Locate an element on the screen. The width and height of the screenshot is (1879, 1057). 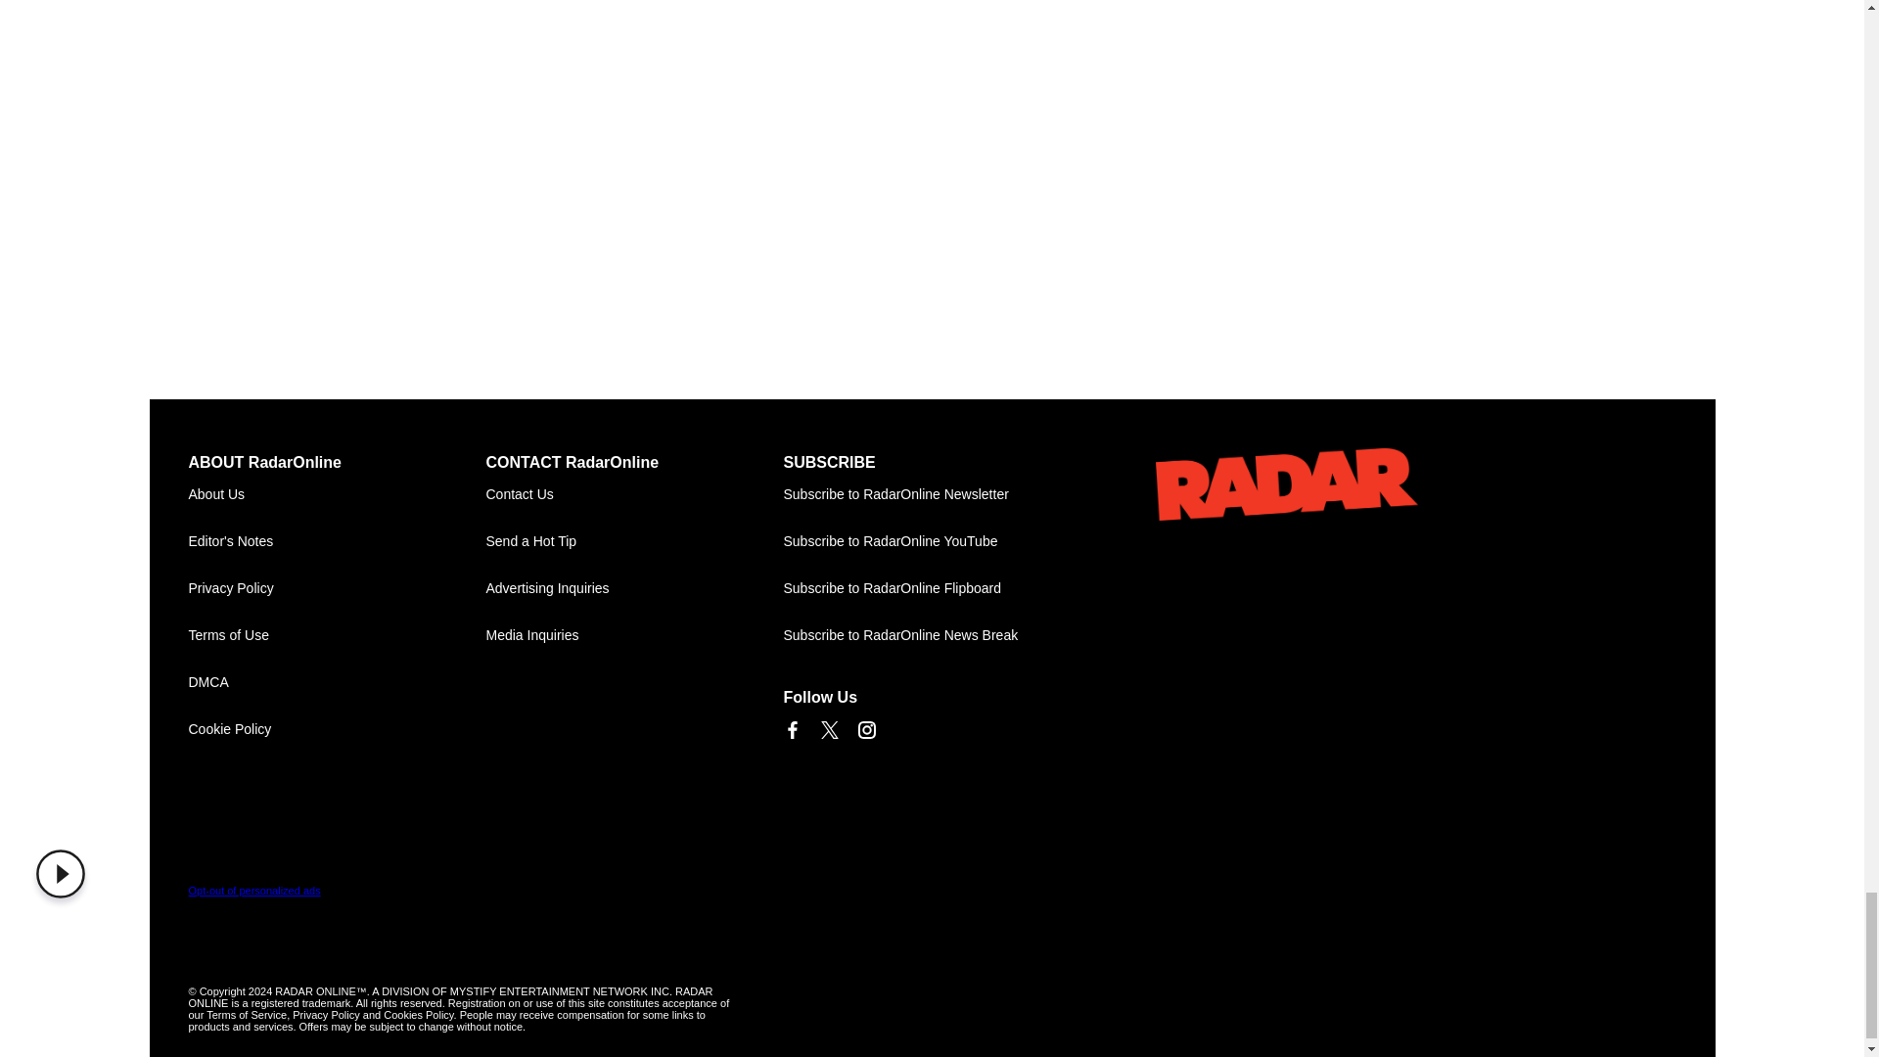
Terms of Use is located at coordinates (337, 636).